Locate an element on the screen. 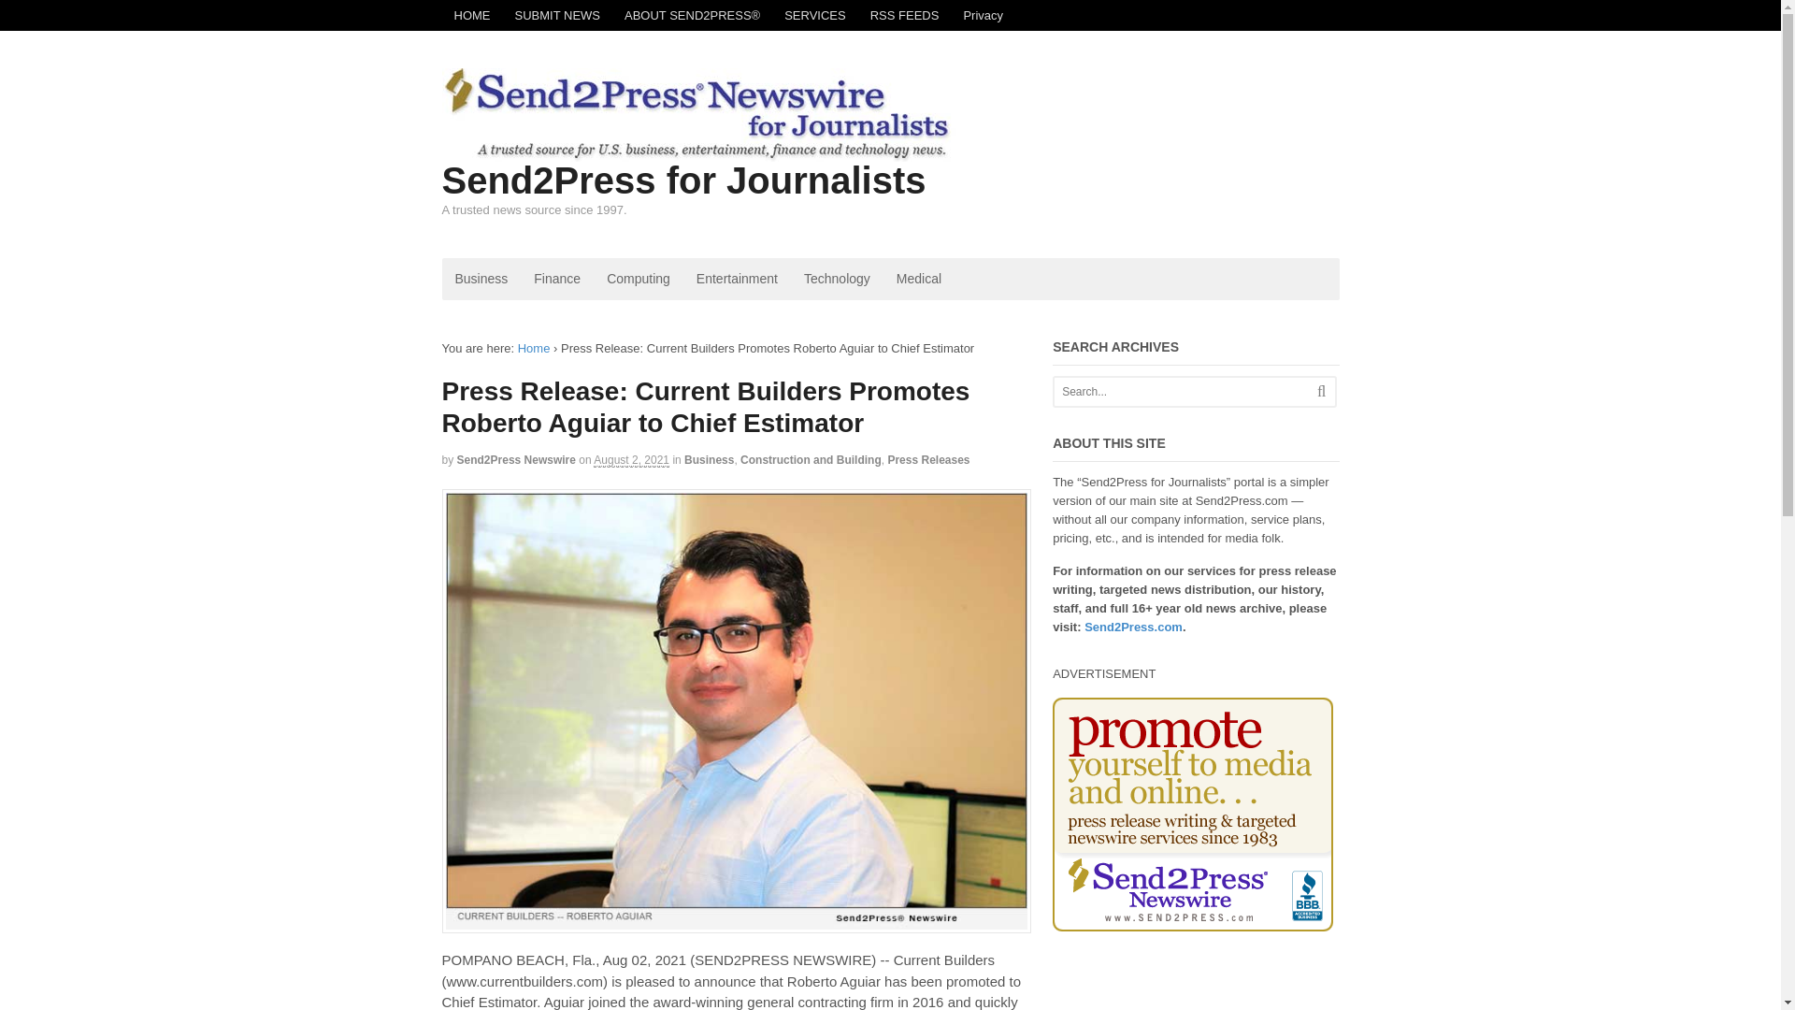  Business is located at coordinates (709, 459).